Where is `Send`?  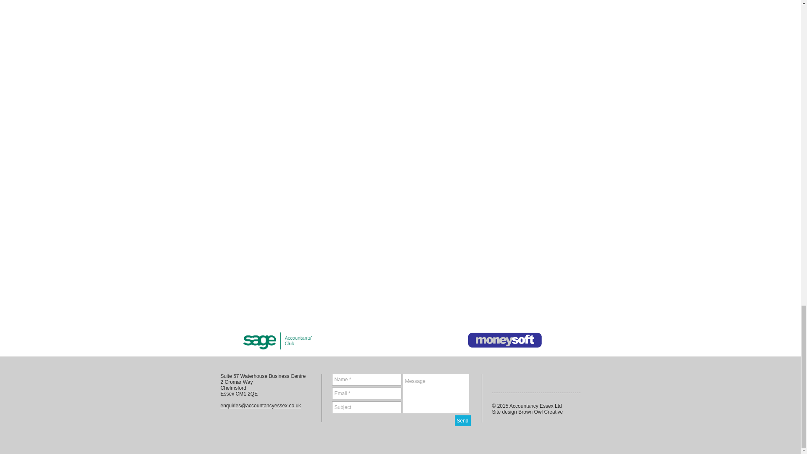
Send is located at coordinates (462, 421).